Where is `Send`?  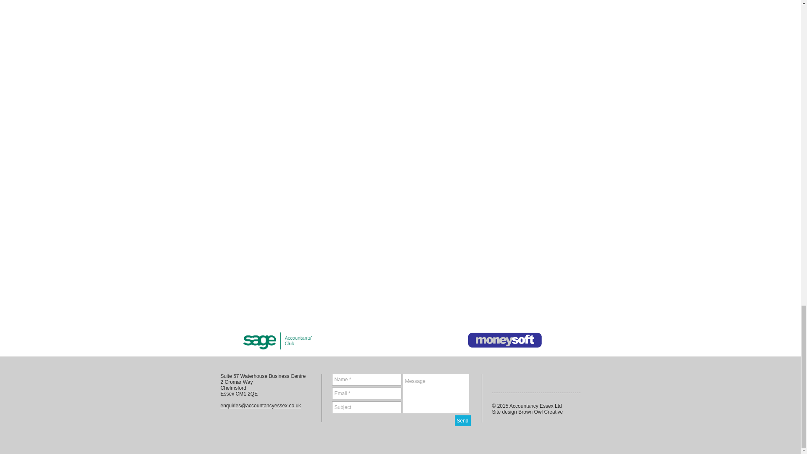
Send is located at coordinates (462, 421).